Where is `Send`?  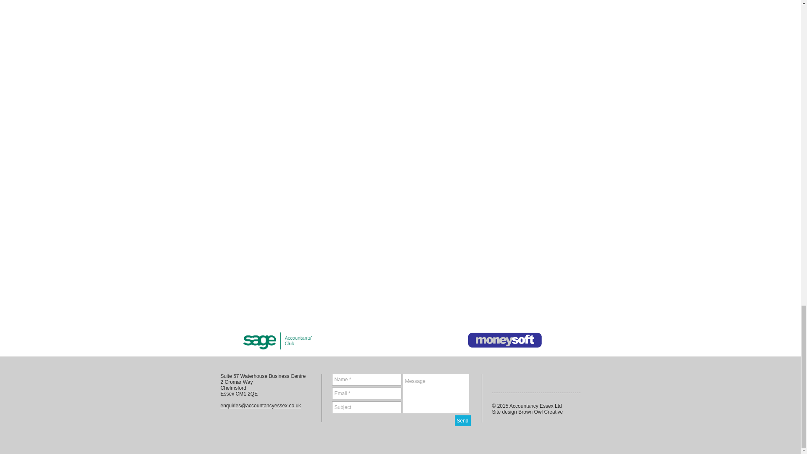
Send is located at coordinates (462, 421).